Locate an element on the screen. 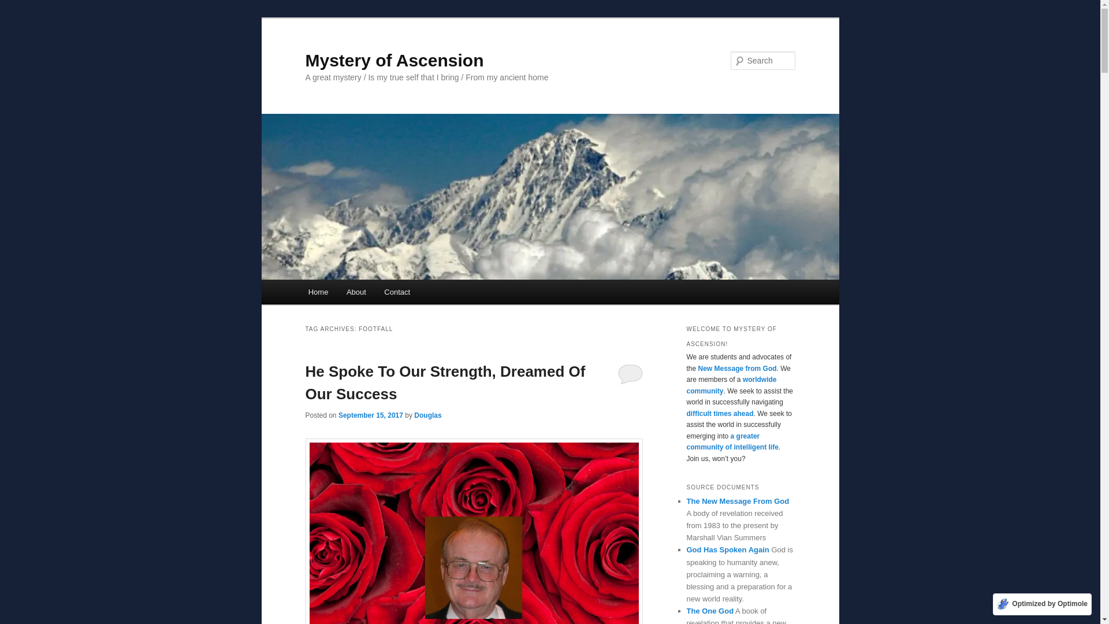  He Spoke To Our Strength, Dreamed Of Our Success is located at coordinates (445, 382).